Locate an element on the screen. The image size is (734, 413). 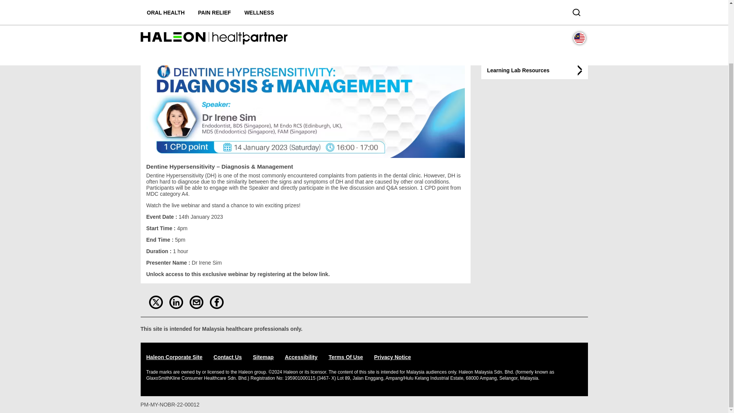
Events is located at coordinates (534, 70).